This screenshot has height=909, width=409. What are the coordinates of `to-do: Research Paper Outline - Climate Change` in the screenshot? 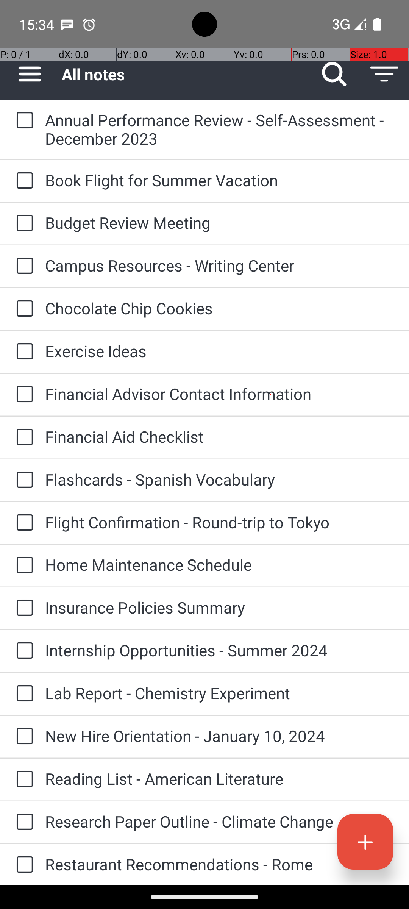 It's located at (23, 822).